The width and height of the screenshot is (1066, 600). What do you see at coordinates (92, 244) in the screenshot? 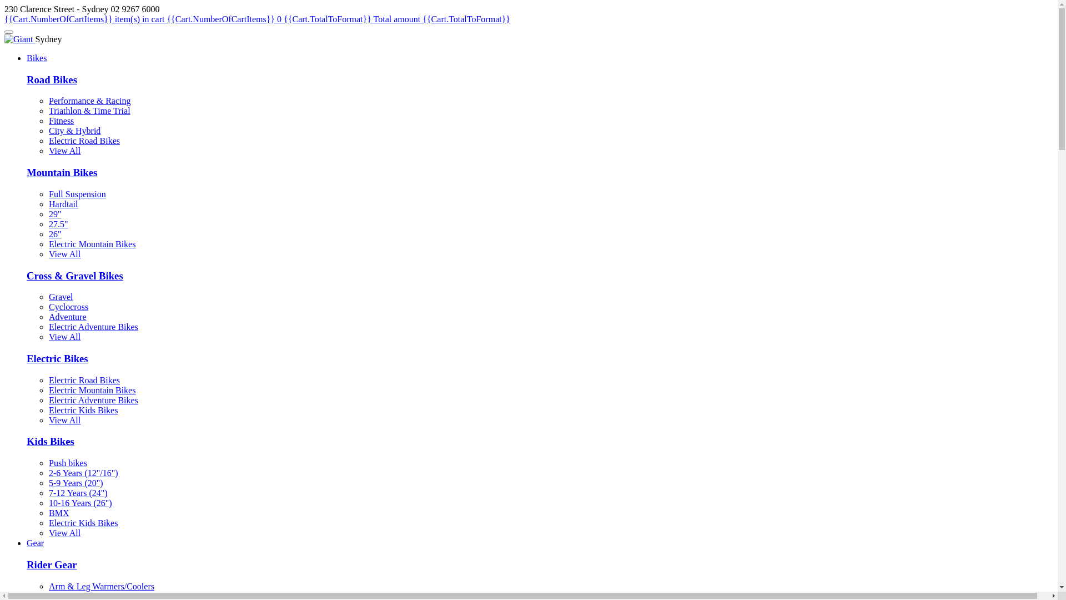
I see `Electric Mountain Bikes` at bounding box center [92, 244].